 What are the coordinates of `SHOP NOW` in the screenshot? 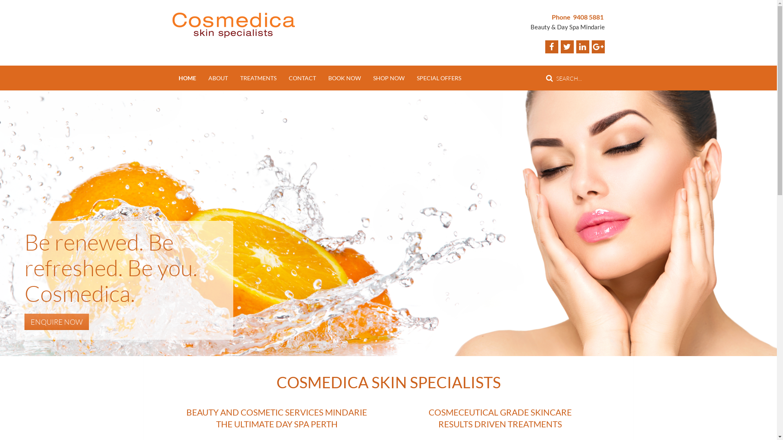 It's located at (389, 78).